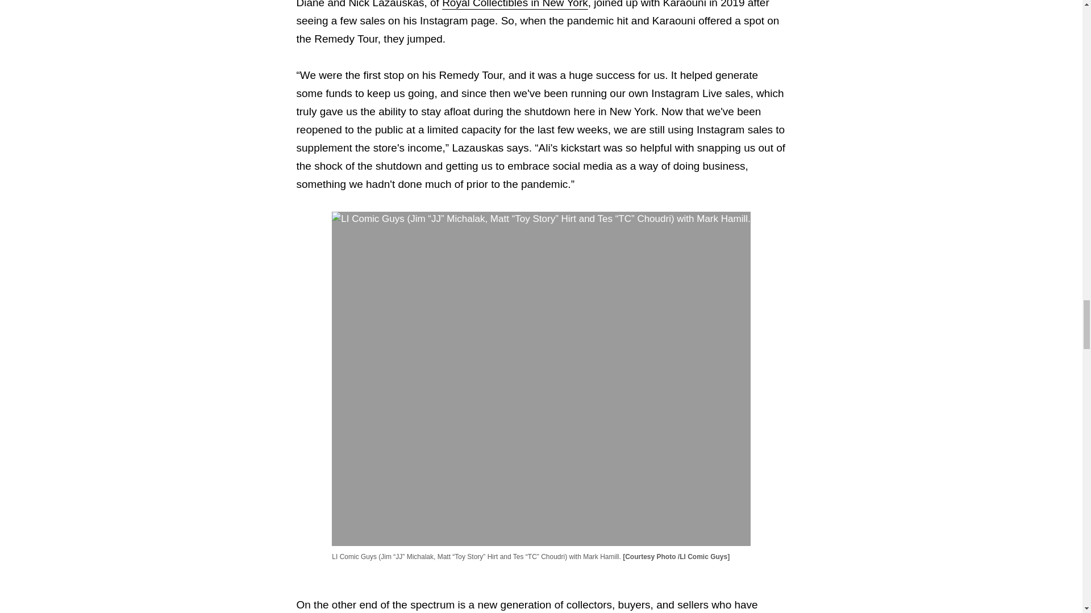 This screenshot has height=613, width=1091. I want to click on Royal Collectibles in New York, so click(515, 5).